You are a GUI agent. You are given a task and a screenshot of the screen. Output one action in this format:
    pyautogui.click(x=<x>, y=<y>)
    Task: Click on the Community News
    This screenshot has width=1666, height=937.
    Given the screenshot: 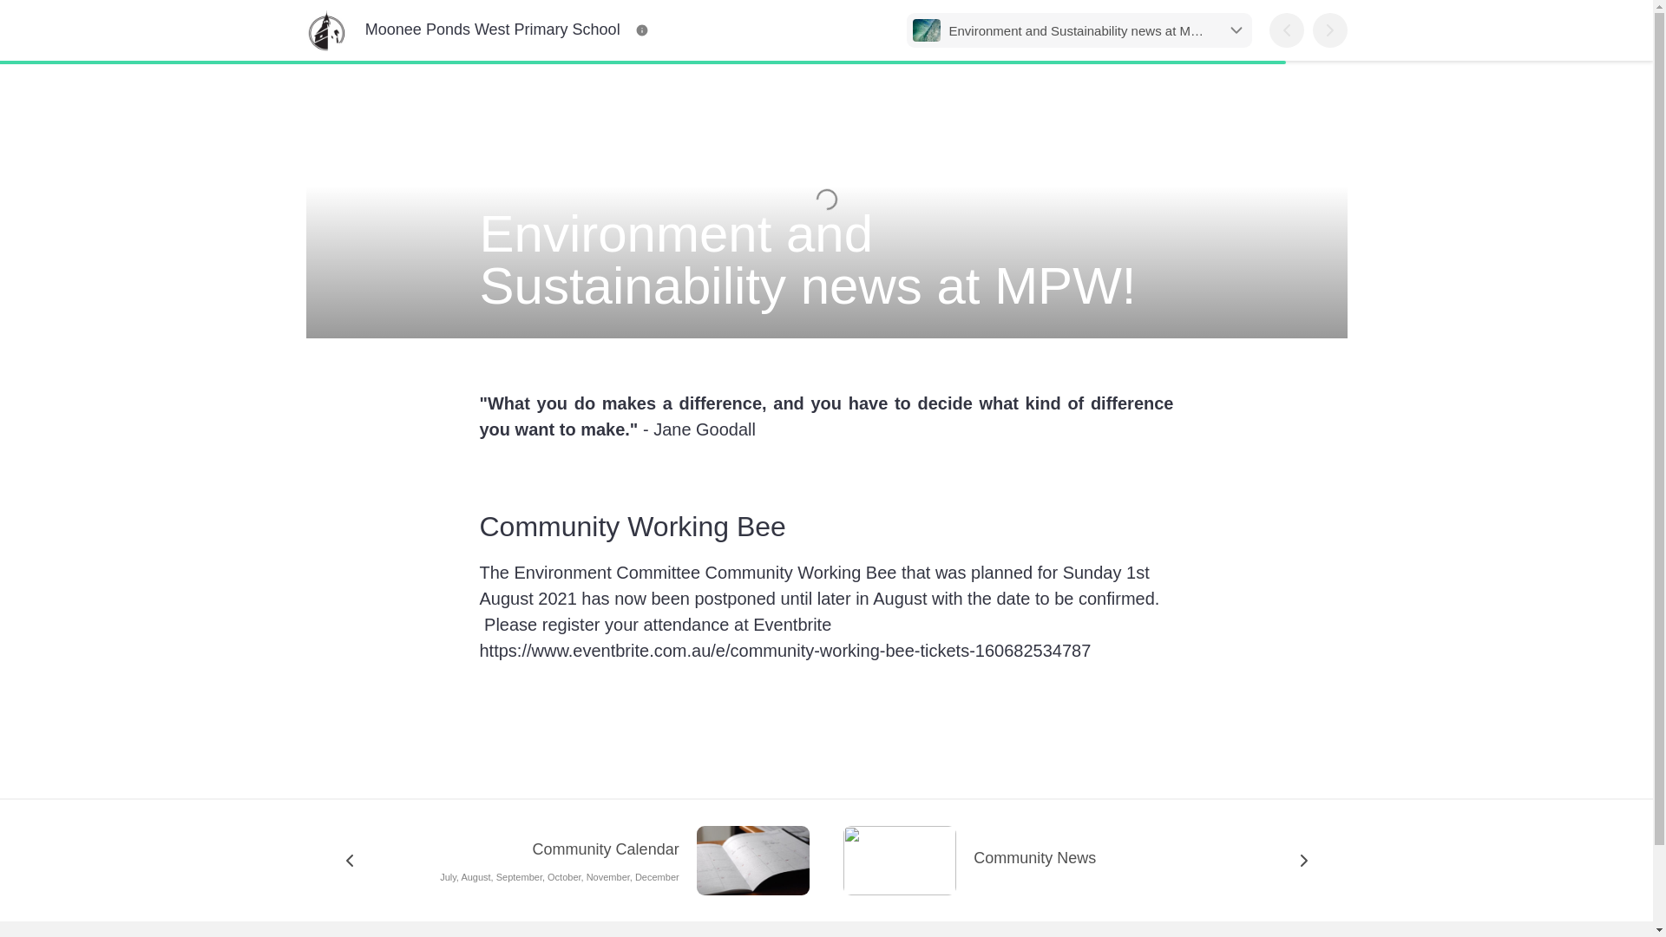 What is the action you would take?
    pyautogui.click(x=1090, y=861)
    